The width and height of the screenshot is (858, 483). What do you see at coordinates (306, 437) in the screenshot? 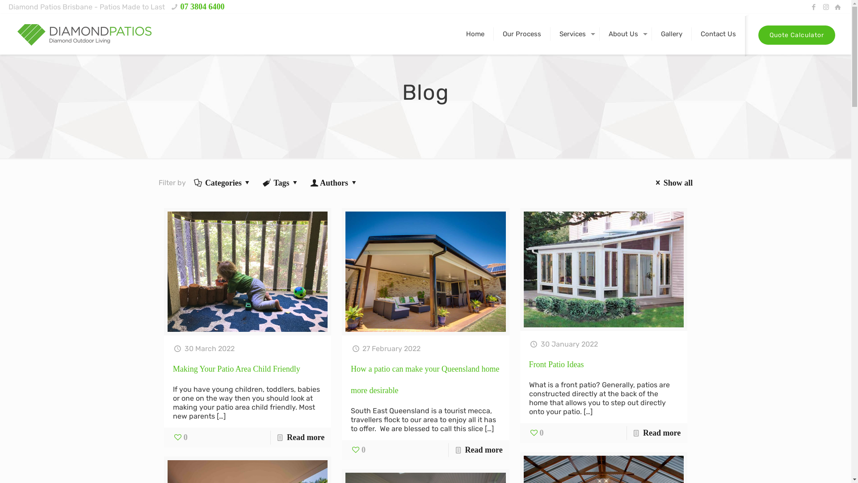
I see `Read more` at bounding box center [306, 437].